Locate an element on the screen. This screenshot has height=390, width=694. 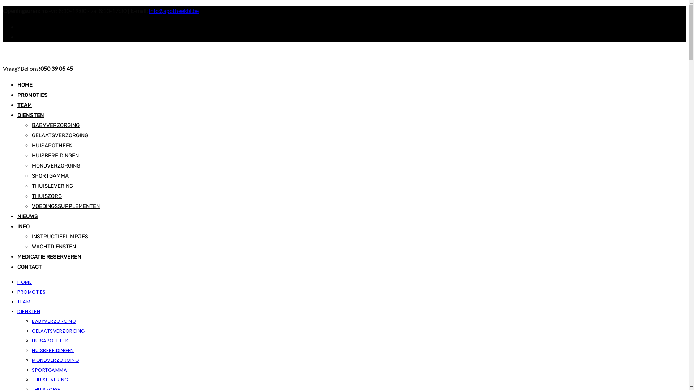
TEAM is located at coordinates (25, 105).